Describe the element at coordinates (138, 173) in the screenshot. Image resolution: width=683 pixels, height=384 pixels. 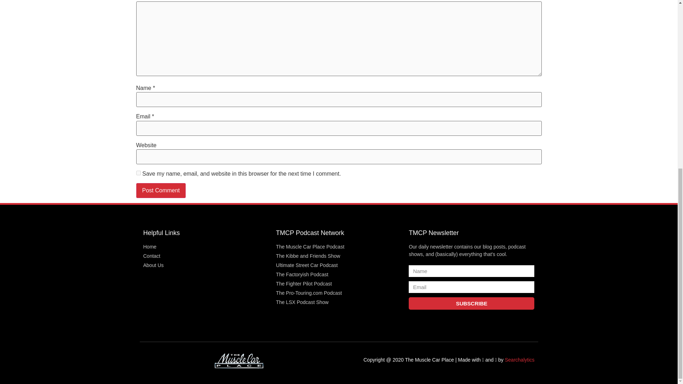
I see `yes` at that location.